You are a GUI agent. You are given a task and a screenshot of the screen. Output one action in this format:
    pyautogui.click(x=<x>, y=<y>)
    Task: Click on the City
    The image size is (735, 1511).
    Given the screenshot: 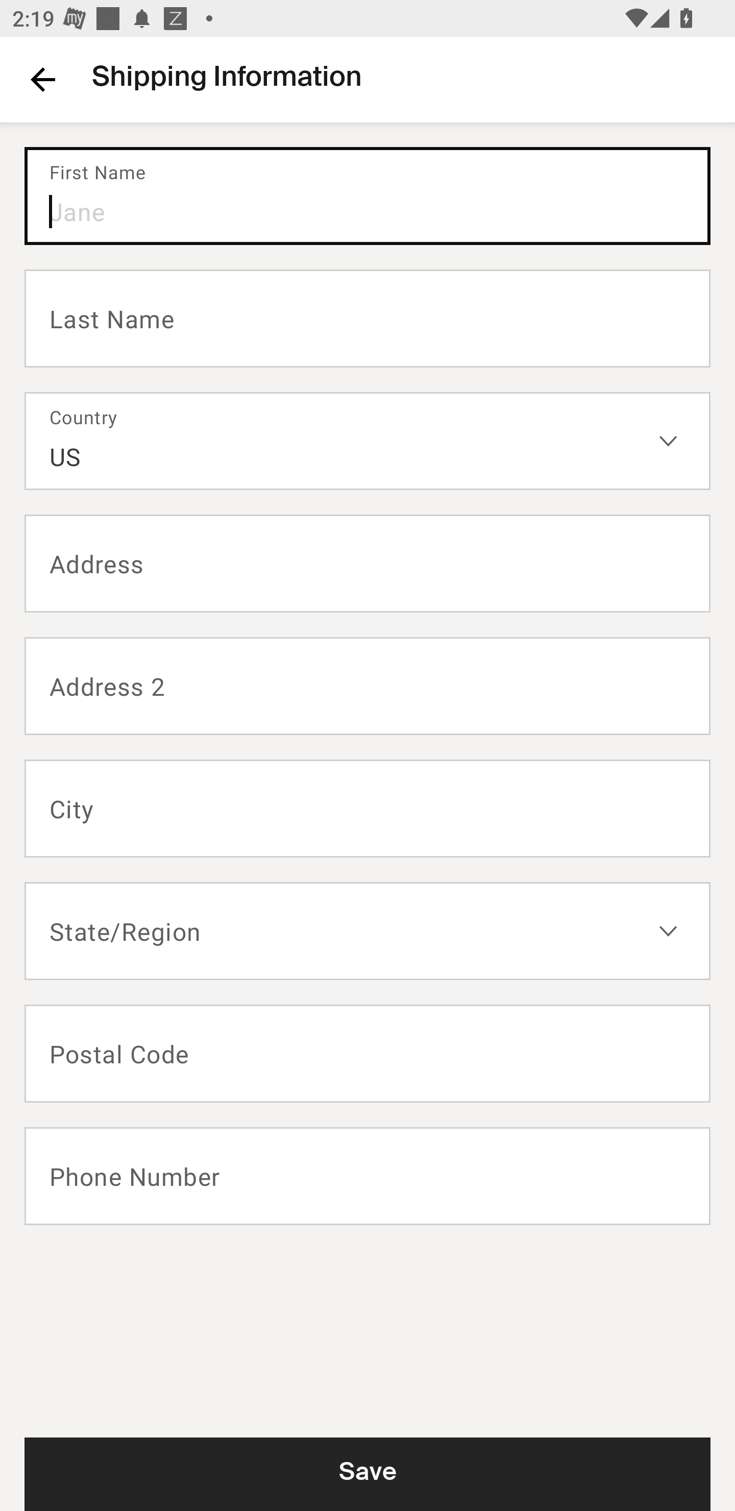 What is the action you would take?
    pyautogui.click(x=367, y=809)
    